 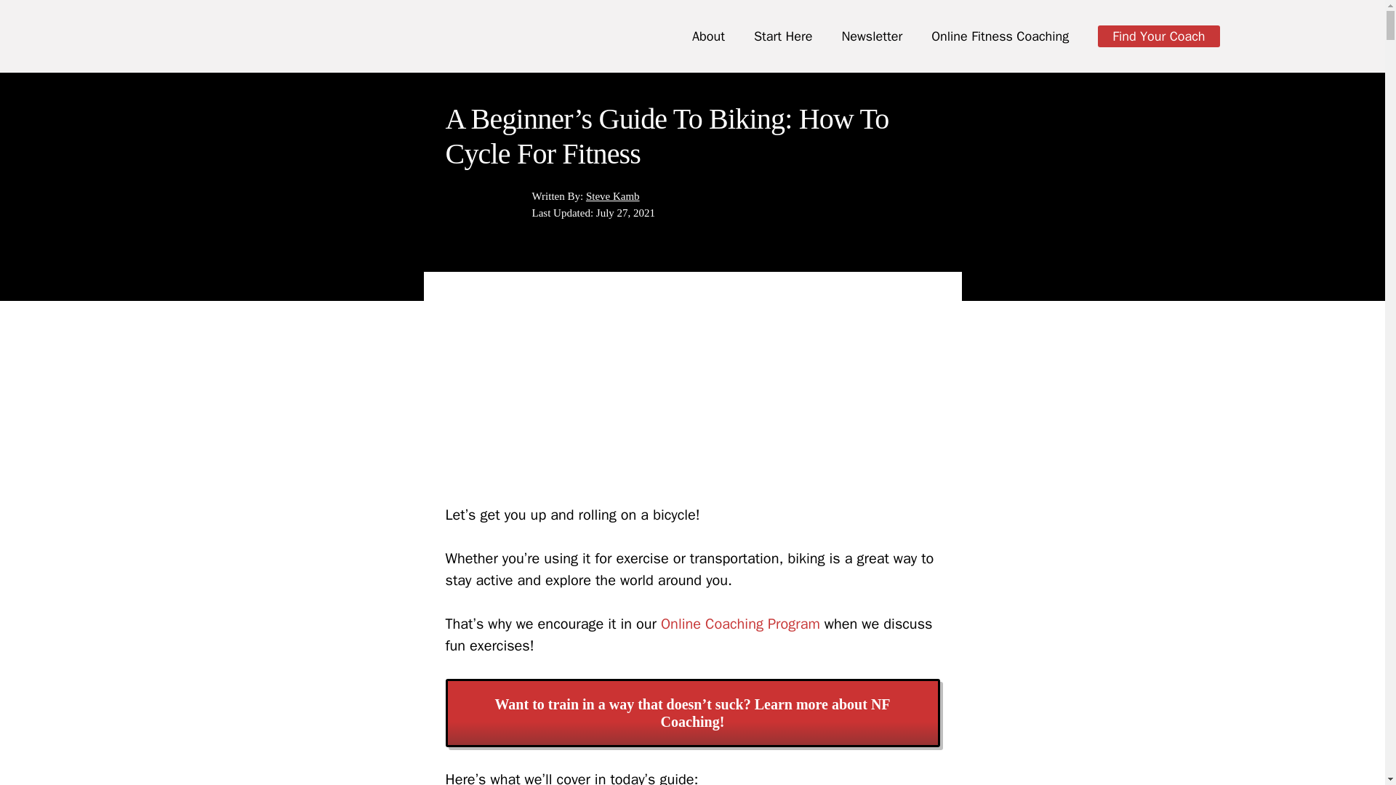 I want to click on About, so click(x=708, y=36).